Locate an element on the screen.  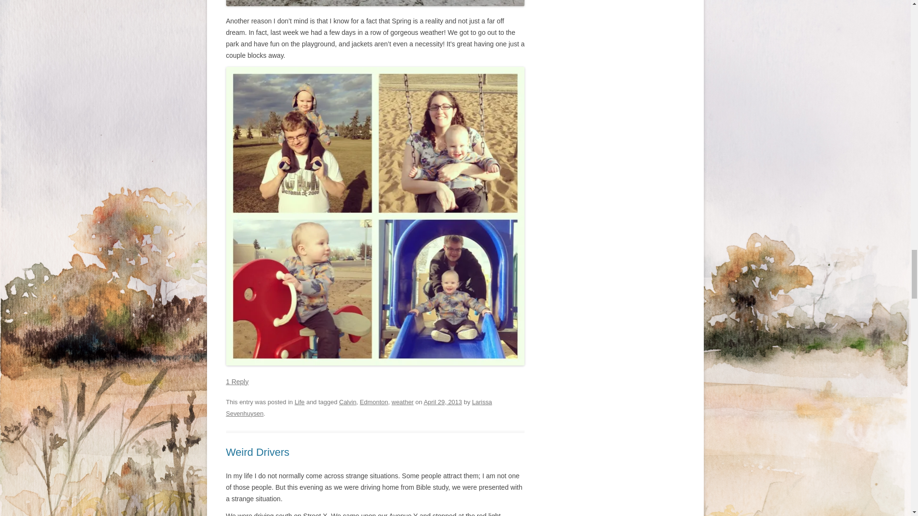
Larissa Sevenhuysen is located at coordinates (359, 407).